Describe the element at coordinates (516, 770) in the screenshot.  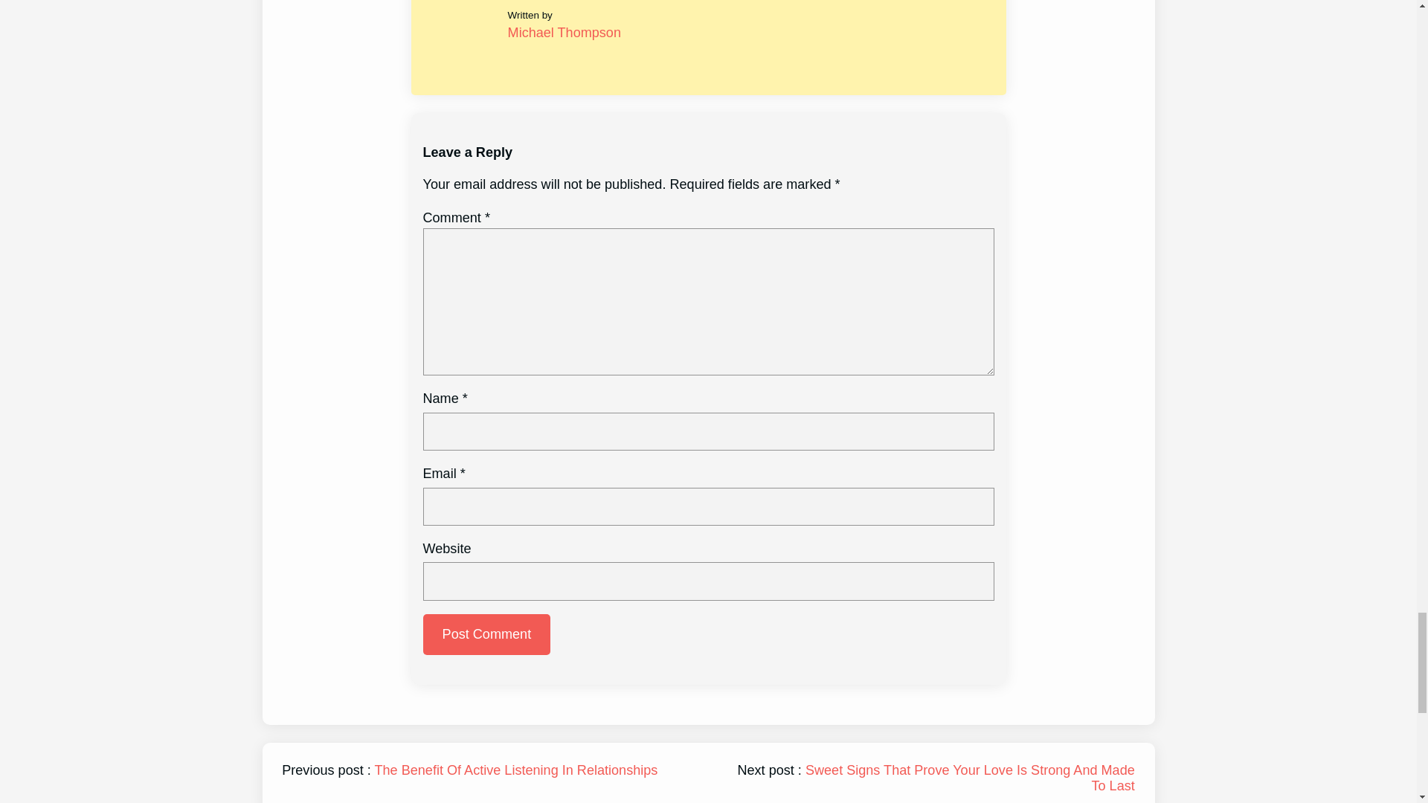
I see `The Benefit Of Active Listening In Relationships` at that location.